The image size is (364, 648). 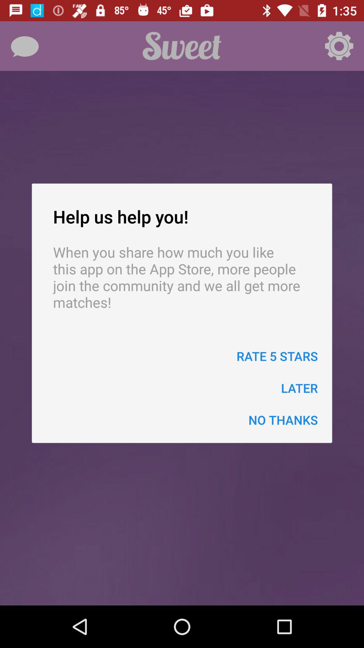 I want to click on open the no thanks icon, so click(x=283, y=420).